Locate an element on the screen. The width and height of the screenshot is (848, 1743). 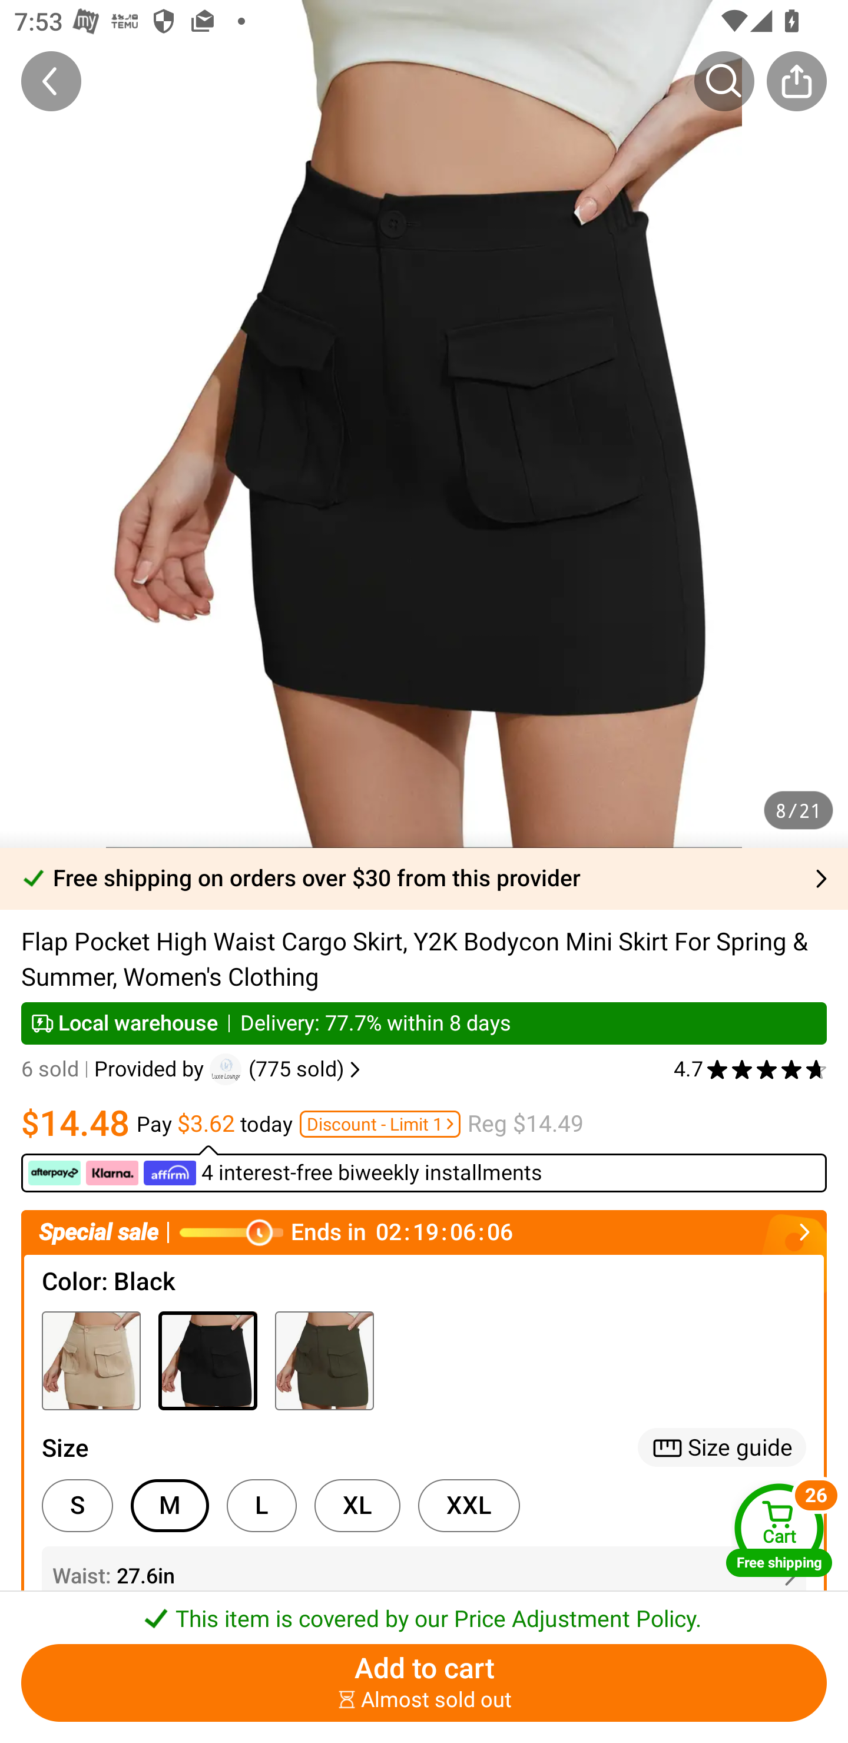
Share is located at coordinates (796, 81).